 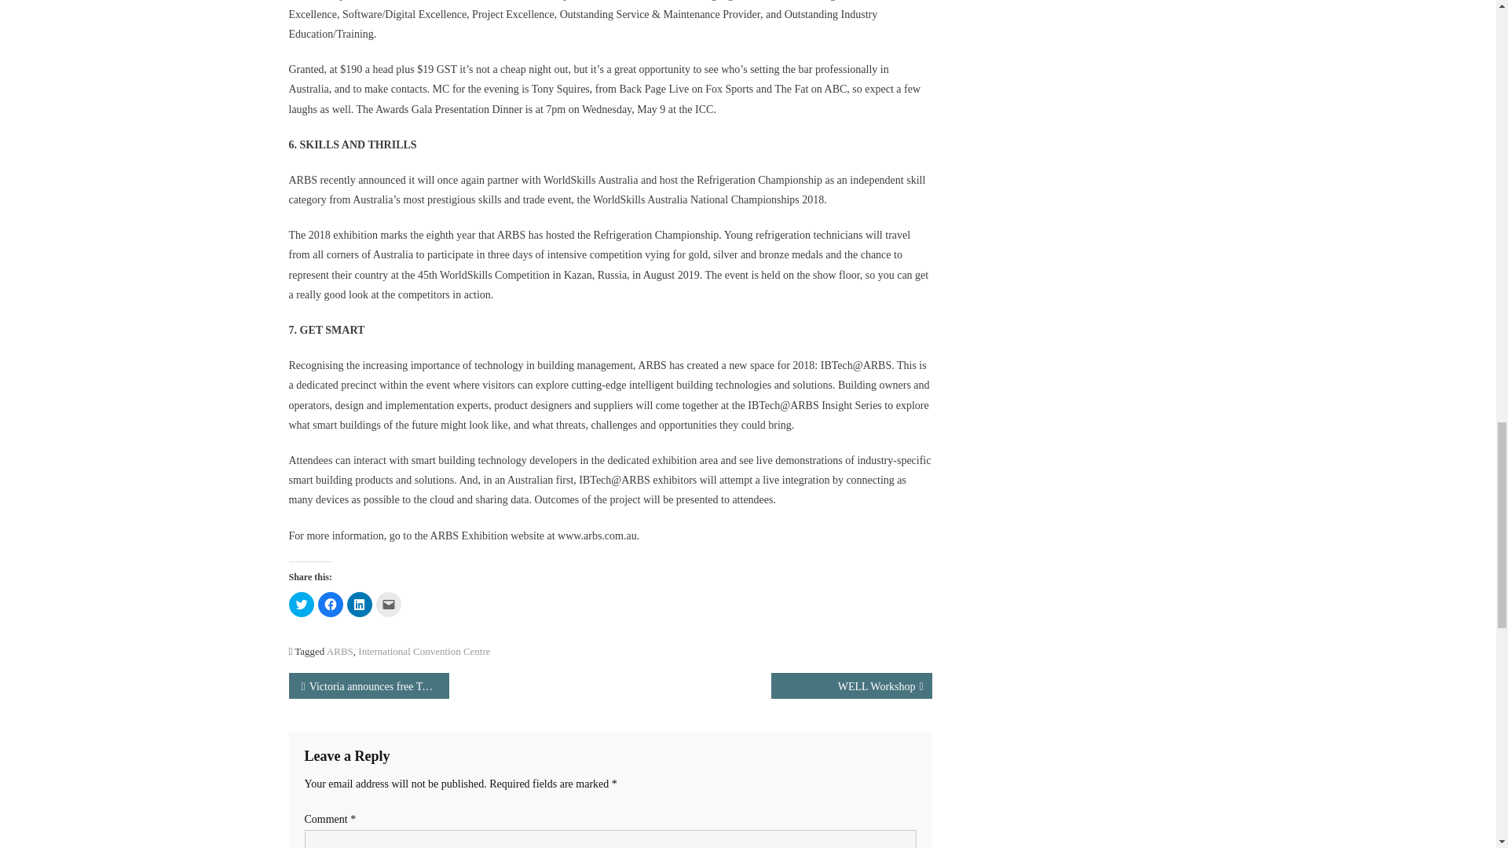 What do you see at coordinates (329, 605) in the screenshot?
I see `Click to share on Facebook` at bounding box center [329, 605].